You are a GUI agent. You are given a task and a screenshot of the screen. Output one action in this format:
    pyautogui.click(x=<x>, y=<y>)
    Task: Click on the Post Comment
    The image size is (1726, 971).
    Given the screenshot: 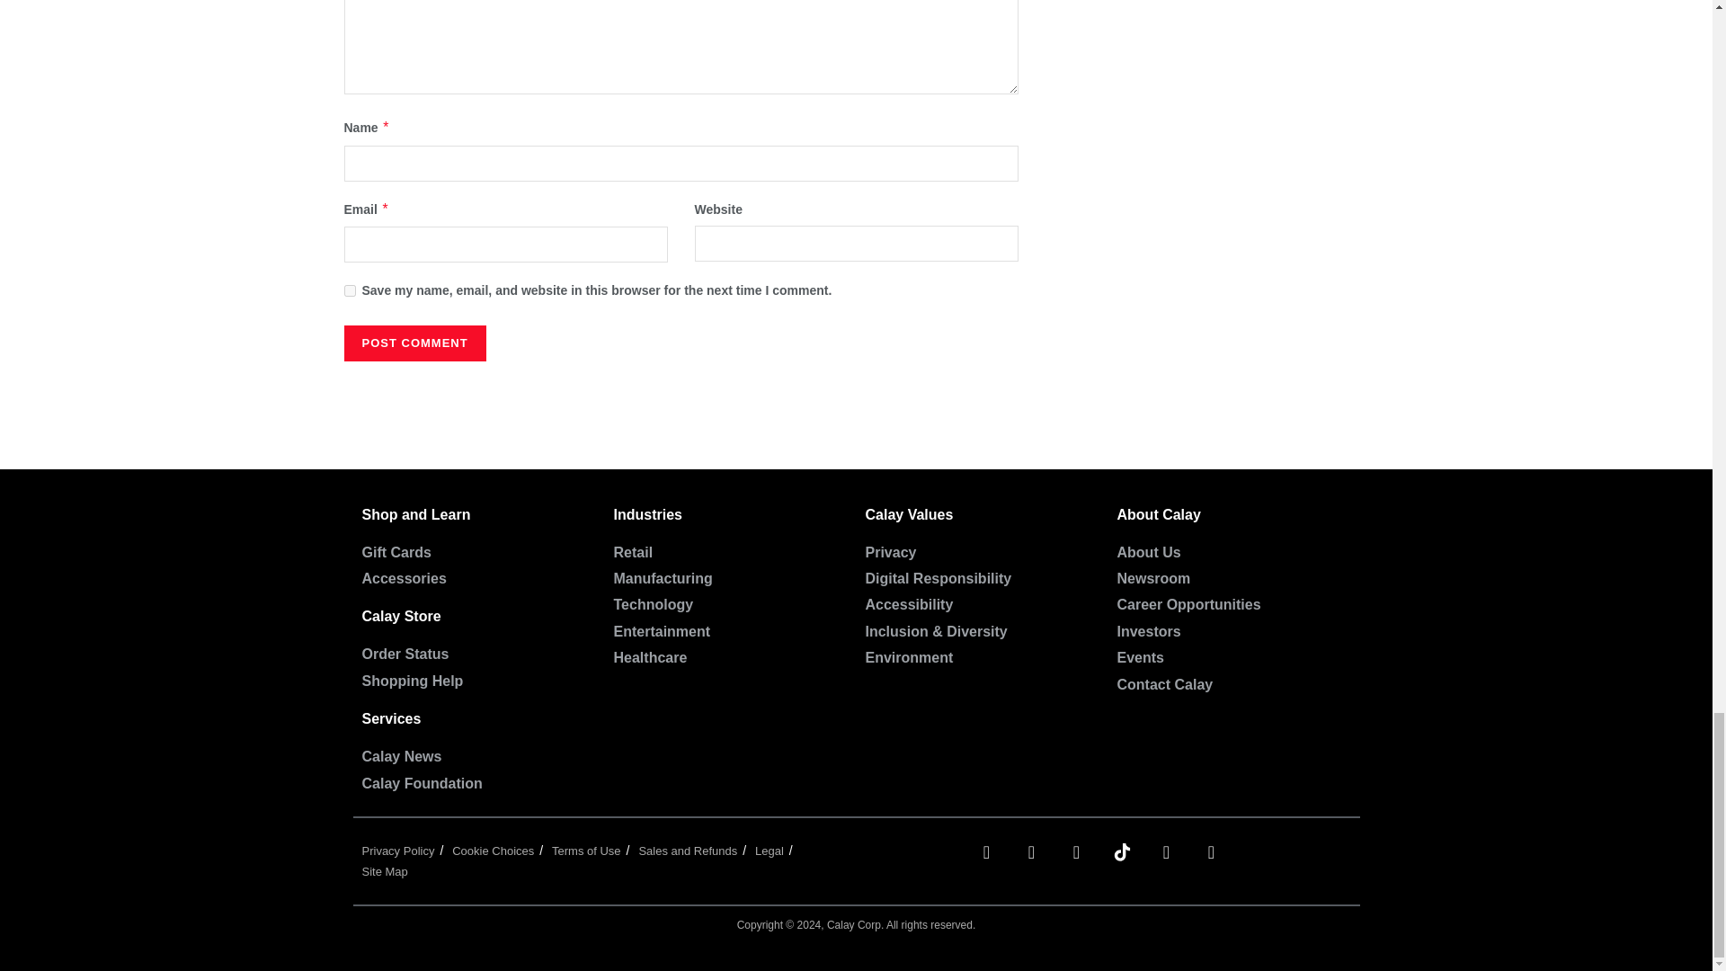 What is the action you would take?
    pyautogui.click(x=414, y=343)
    